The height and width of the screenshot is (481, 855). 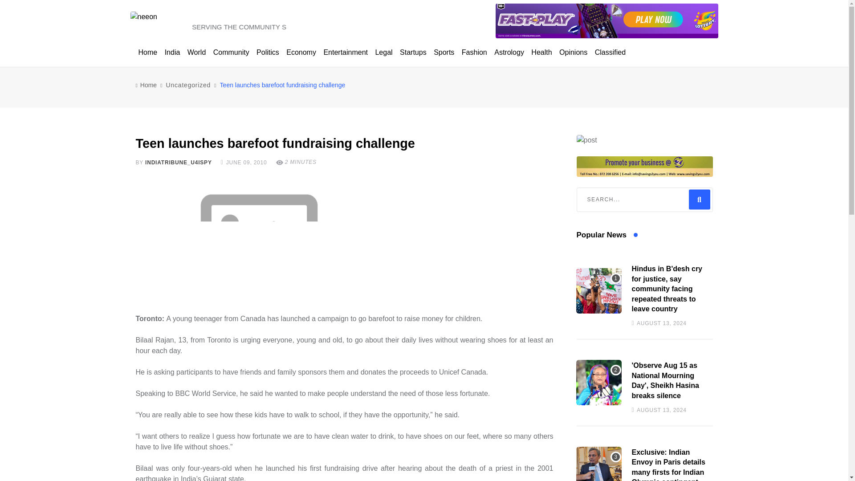 I want to click on Community, so click(x=231, y=53).